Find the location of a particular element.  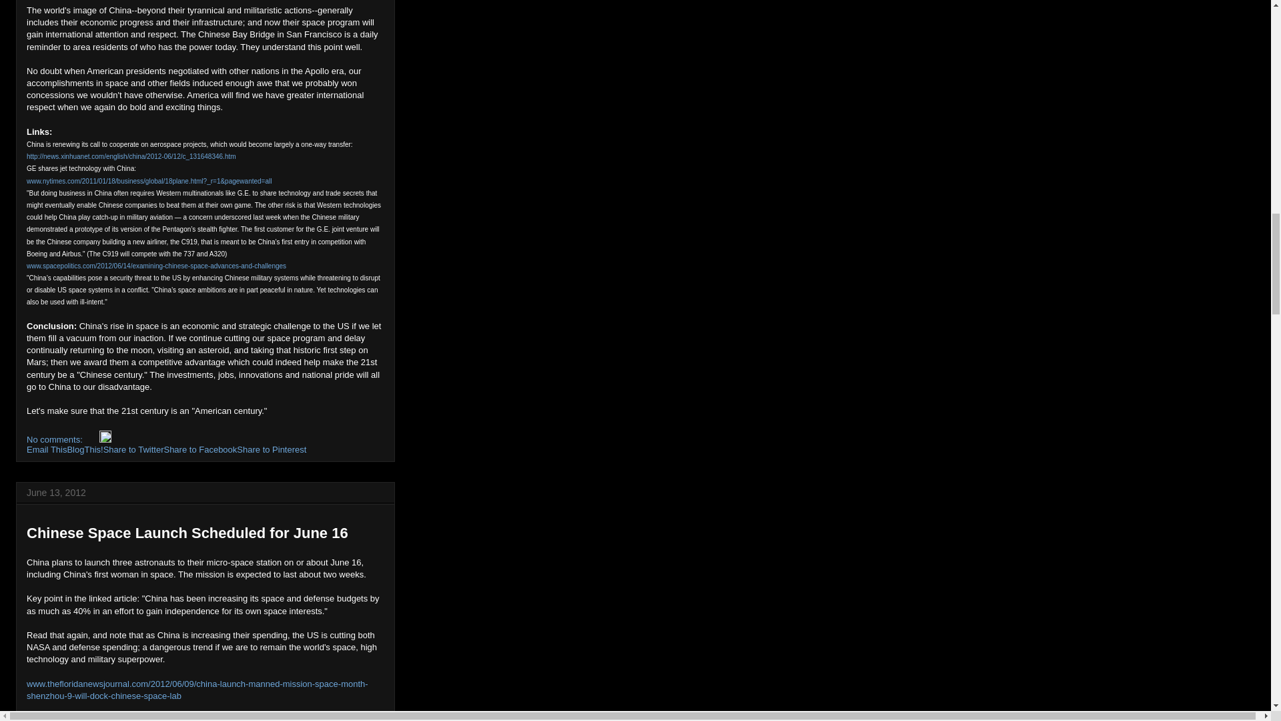

BlogThis! is located at coordinates (84, 450).